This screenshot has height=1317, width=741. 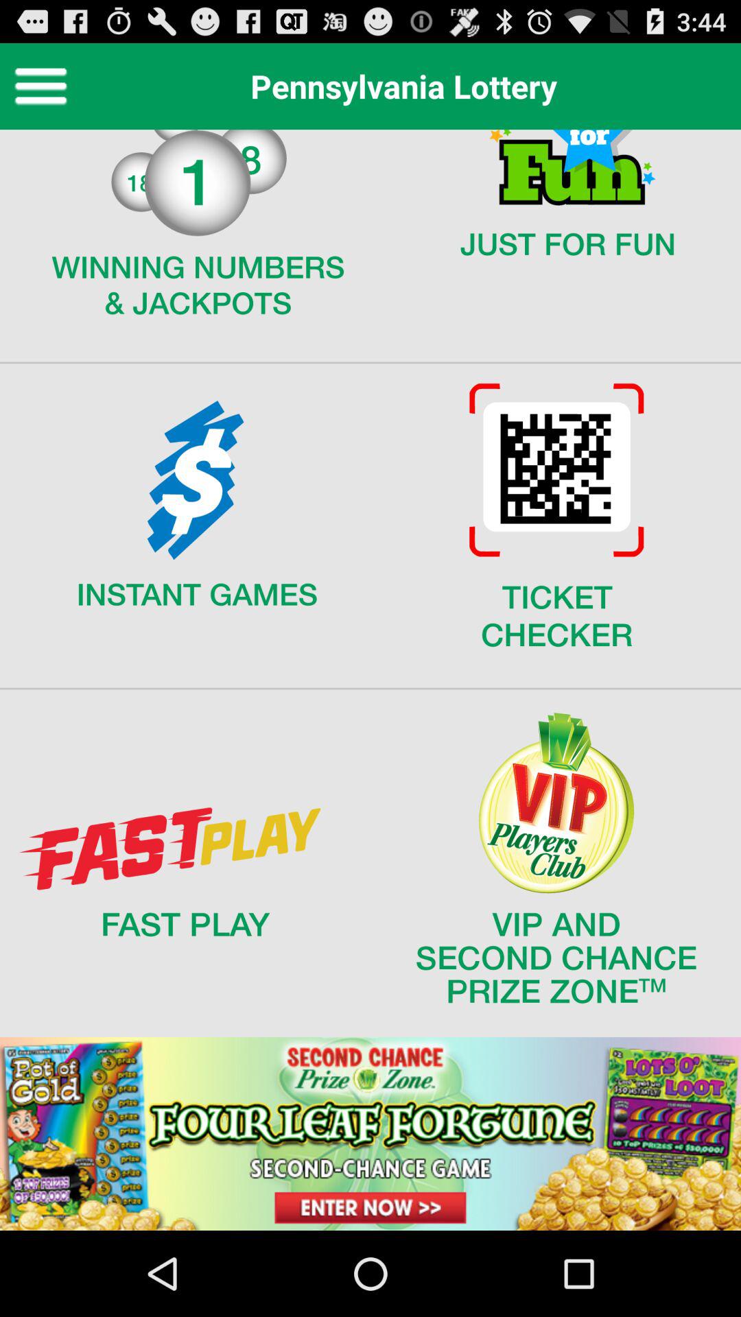 What do you see at coordinates (370, 680) in the screenshot?
I see `go to different pages` at bounding box center [370, 680].